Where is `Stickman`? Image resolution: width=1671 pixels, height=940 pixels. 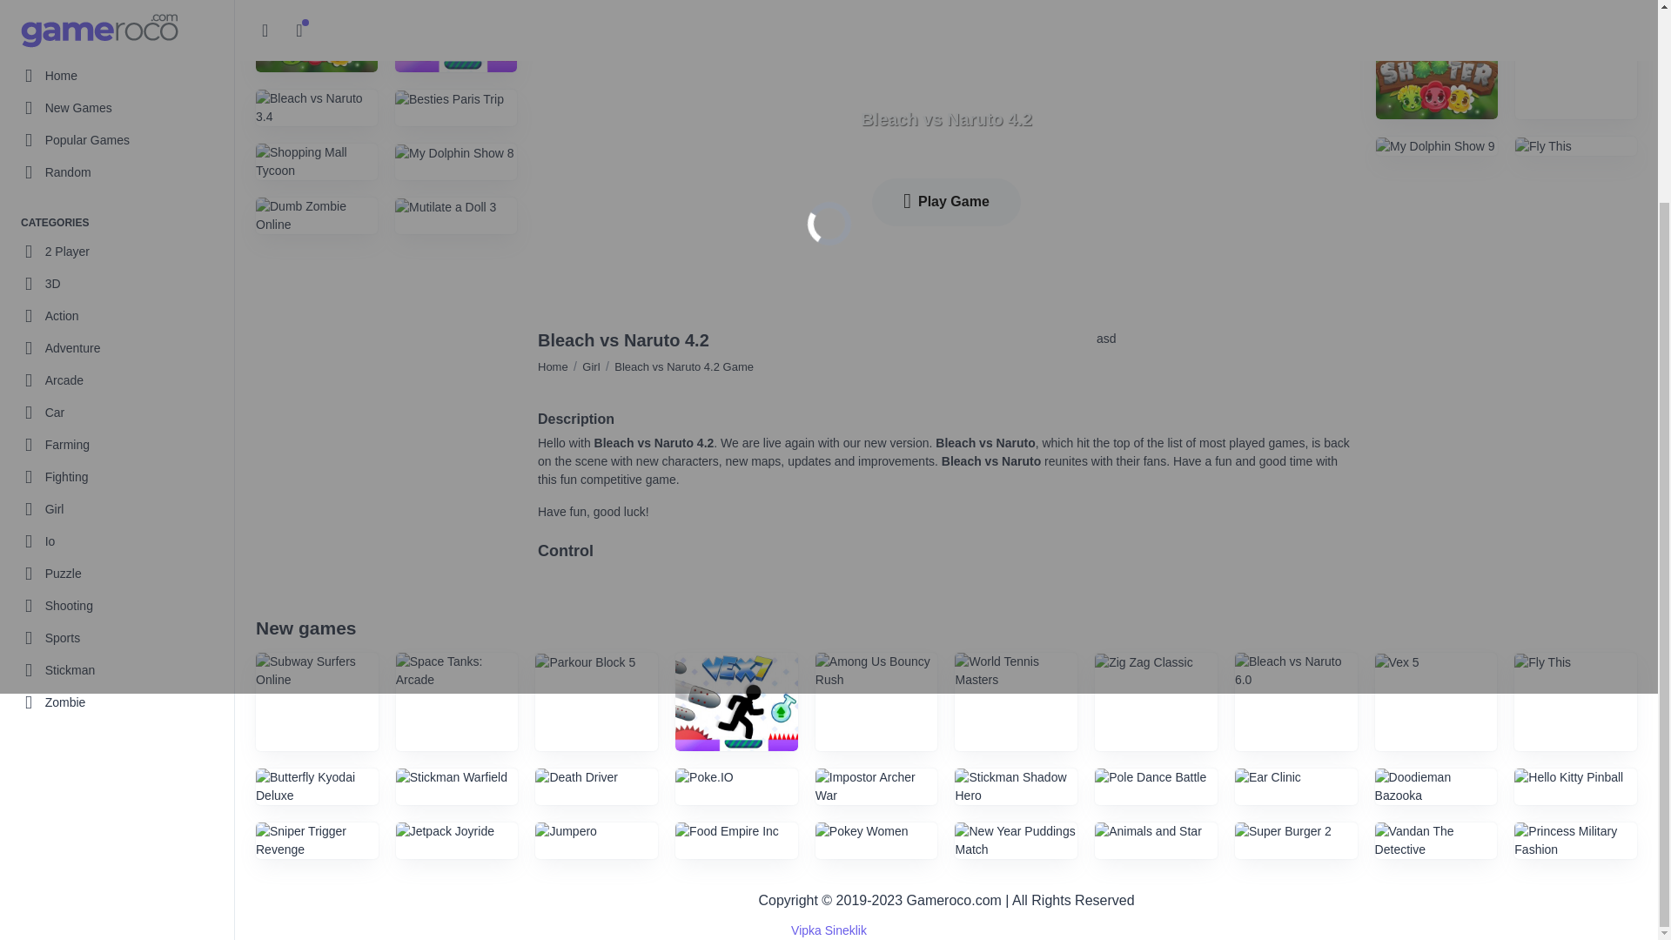
Stickman is located at coordinates (117, 424).